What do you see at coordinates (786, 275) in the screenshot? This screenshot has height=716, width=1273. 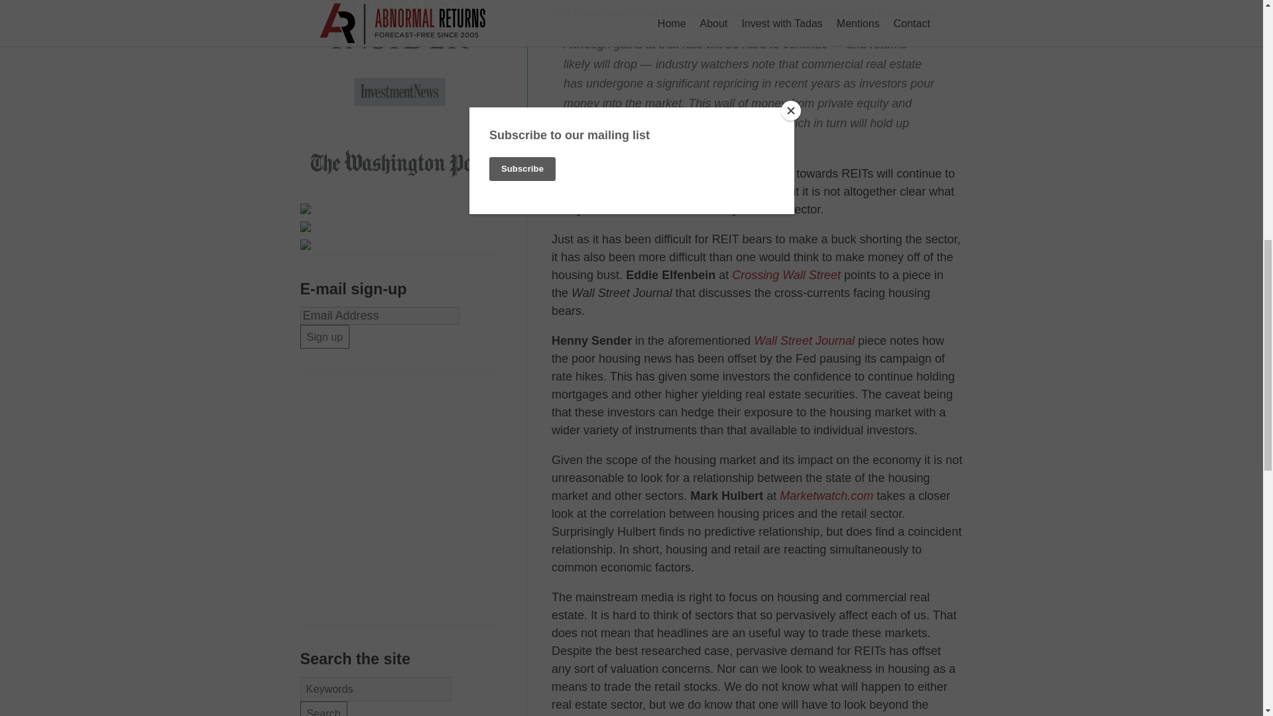 I see `Crossing Wall Street` at bounding box center [786, 275].